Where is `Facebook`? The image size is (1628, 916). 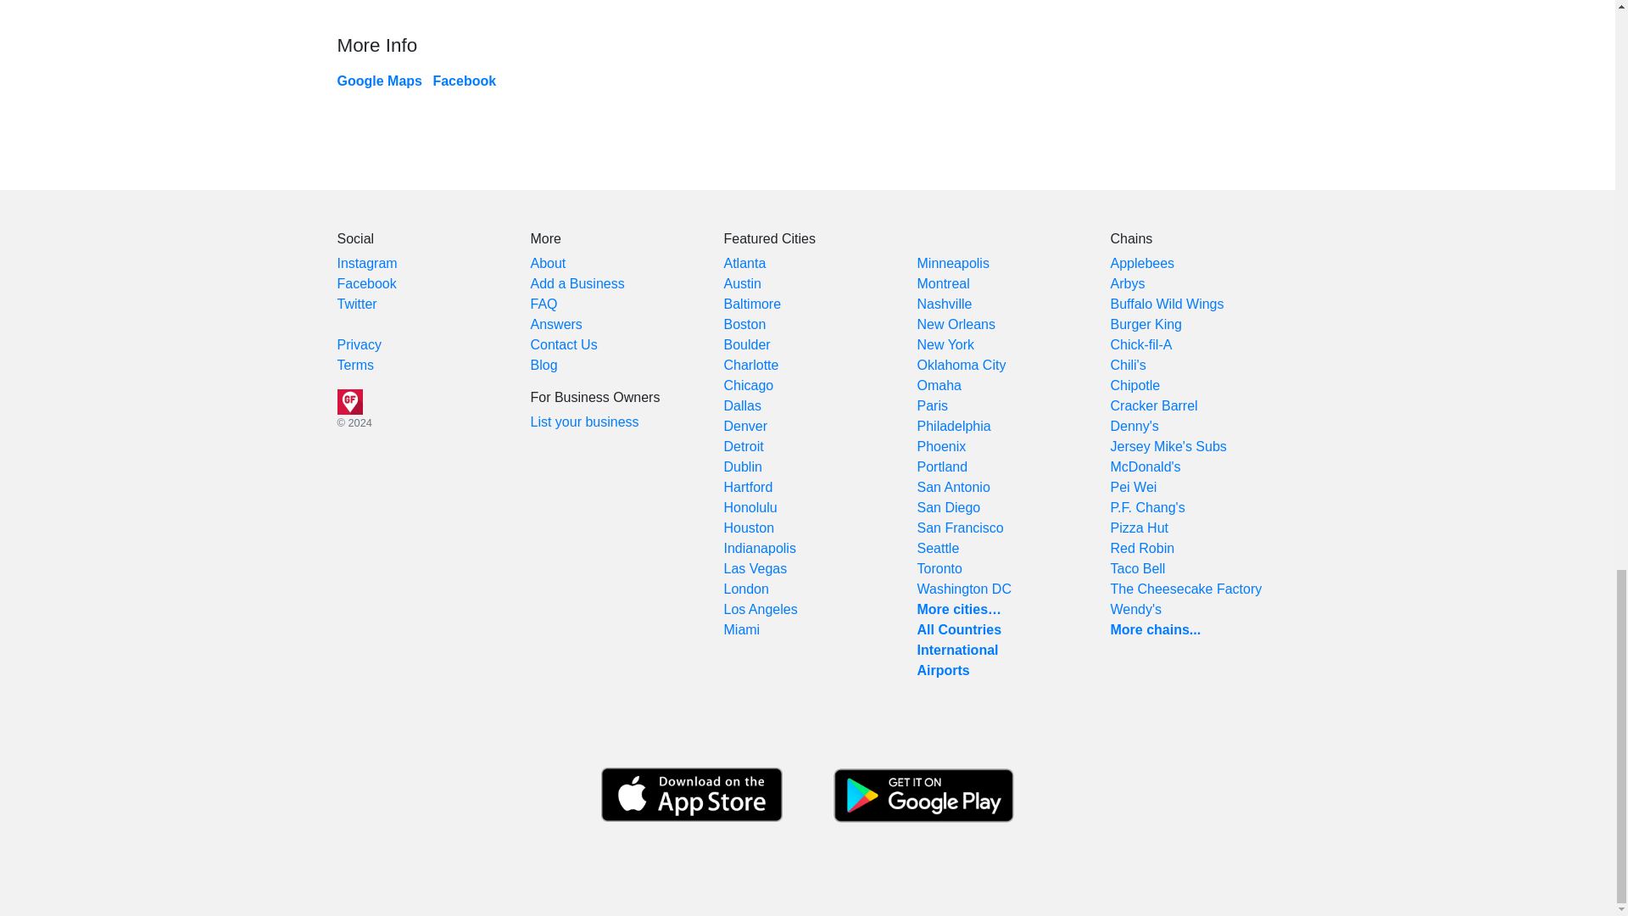
Facebook is located at coordinates (366, 283).